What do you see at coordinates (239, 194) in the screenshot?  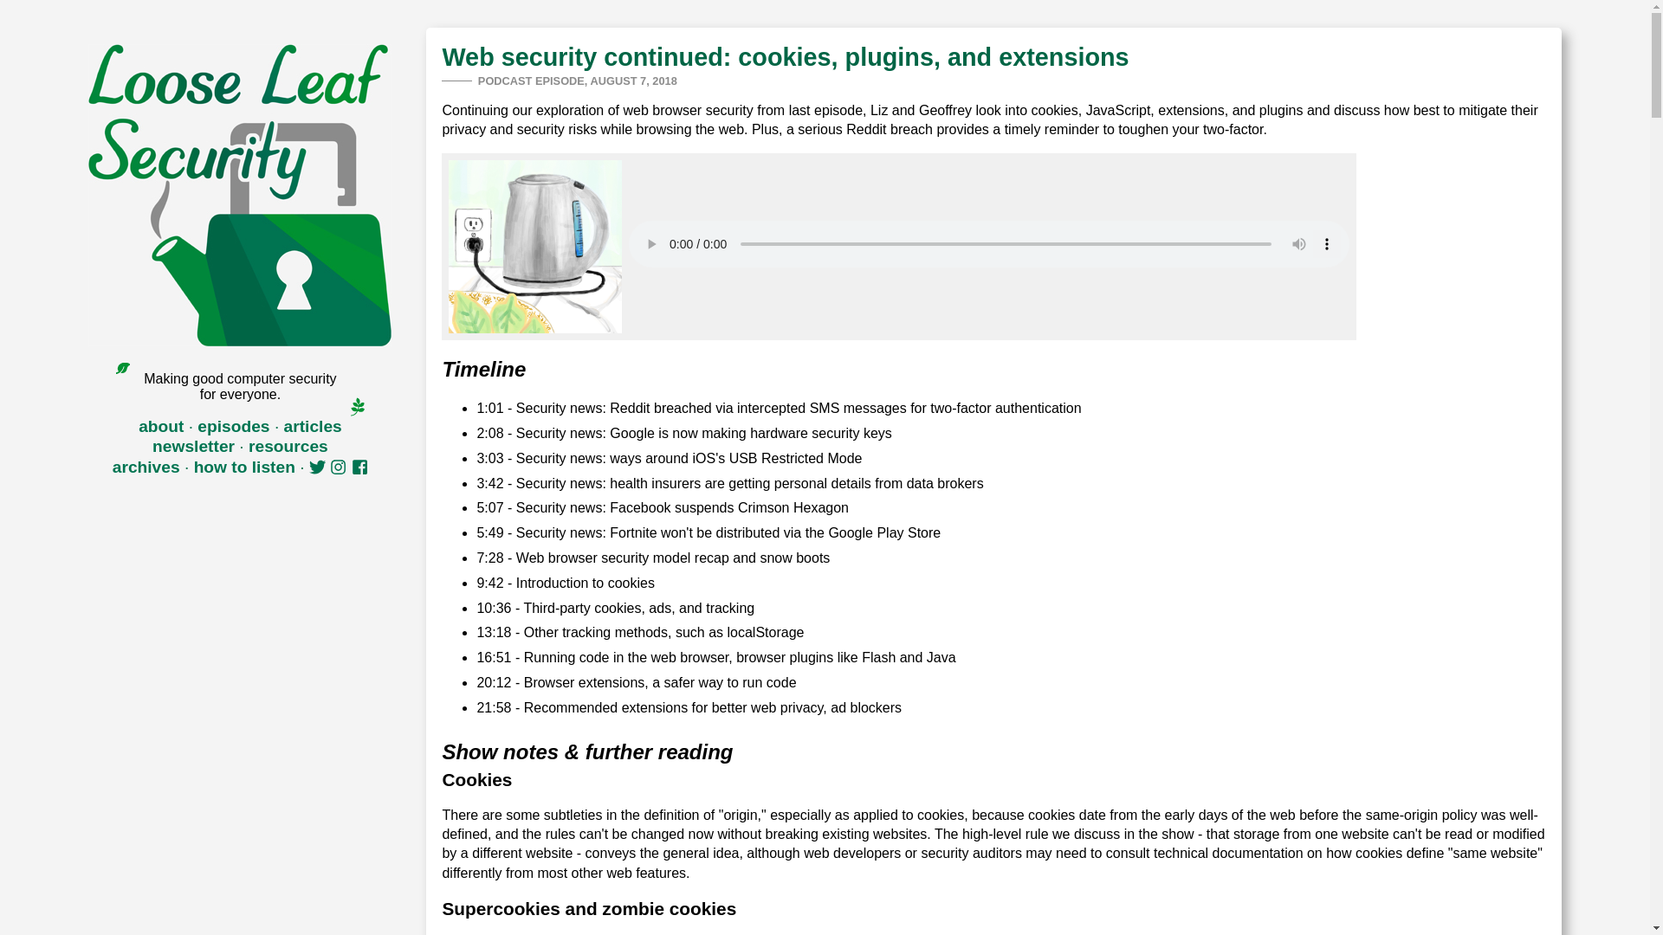 I see `Loose Leaf Security` at bounding box center [239, 194].